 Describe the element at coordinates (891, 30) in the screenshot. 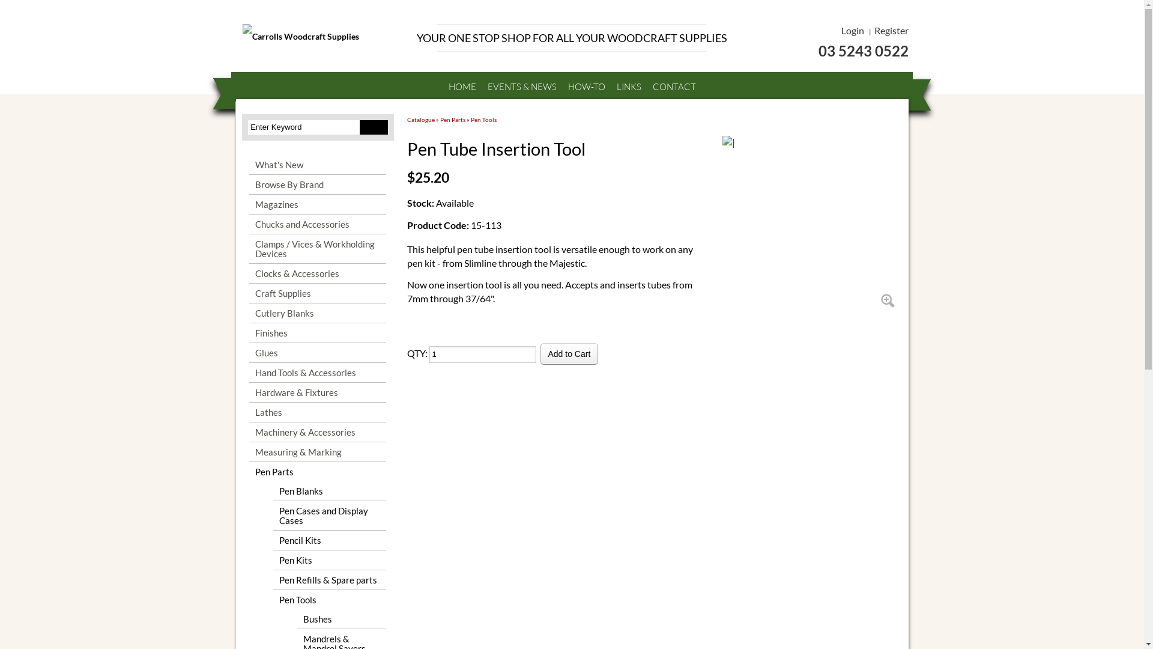

I see `Register` at that location.